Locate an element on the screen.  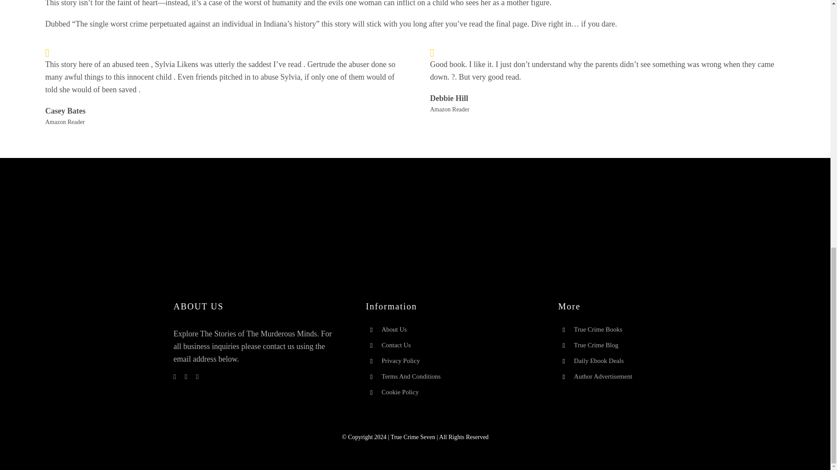
Author Advertisement   is located at coordinates (605, 376).